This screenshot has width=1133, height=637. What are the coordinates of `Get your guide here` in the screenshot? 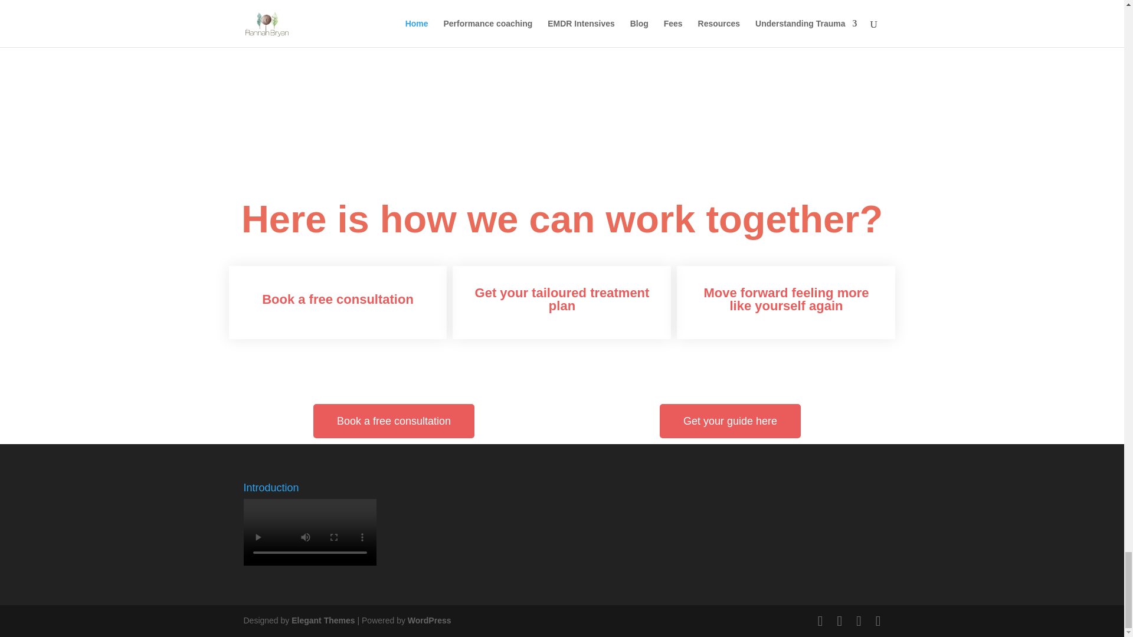 It's located at (730, 421).